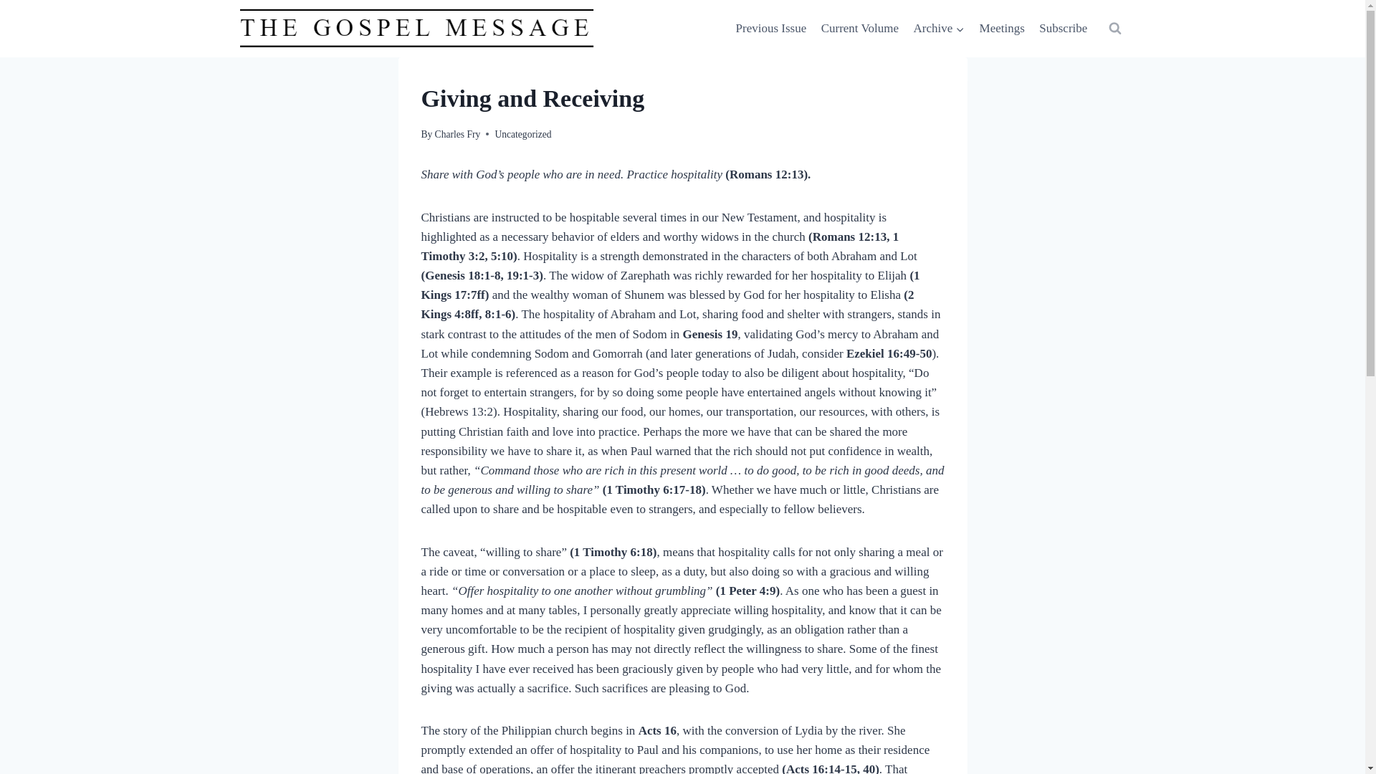 This screenshot has width=1376, height=774. I want to click on Subscribe, so click(1063, 29).